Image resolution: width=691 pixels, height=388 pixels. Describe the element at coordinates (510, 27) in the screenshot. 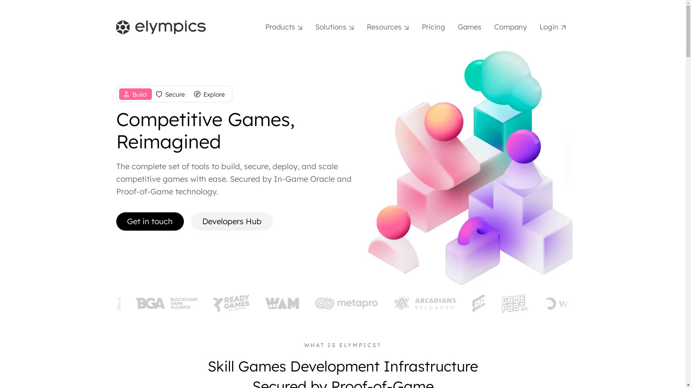

I see `Company` at that location.